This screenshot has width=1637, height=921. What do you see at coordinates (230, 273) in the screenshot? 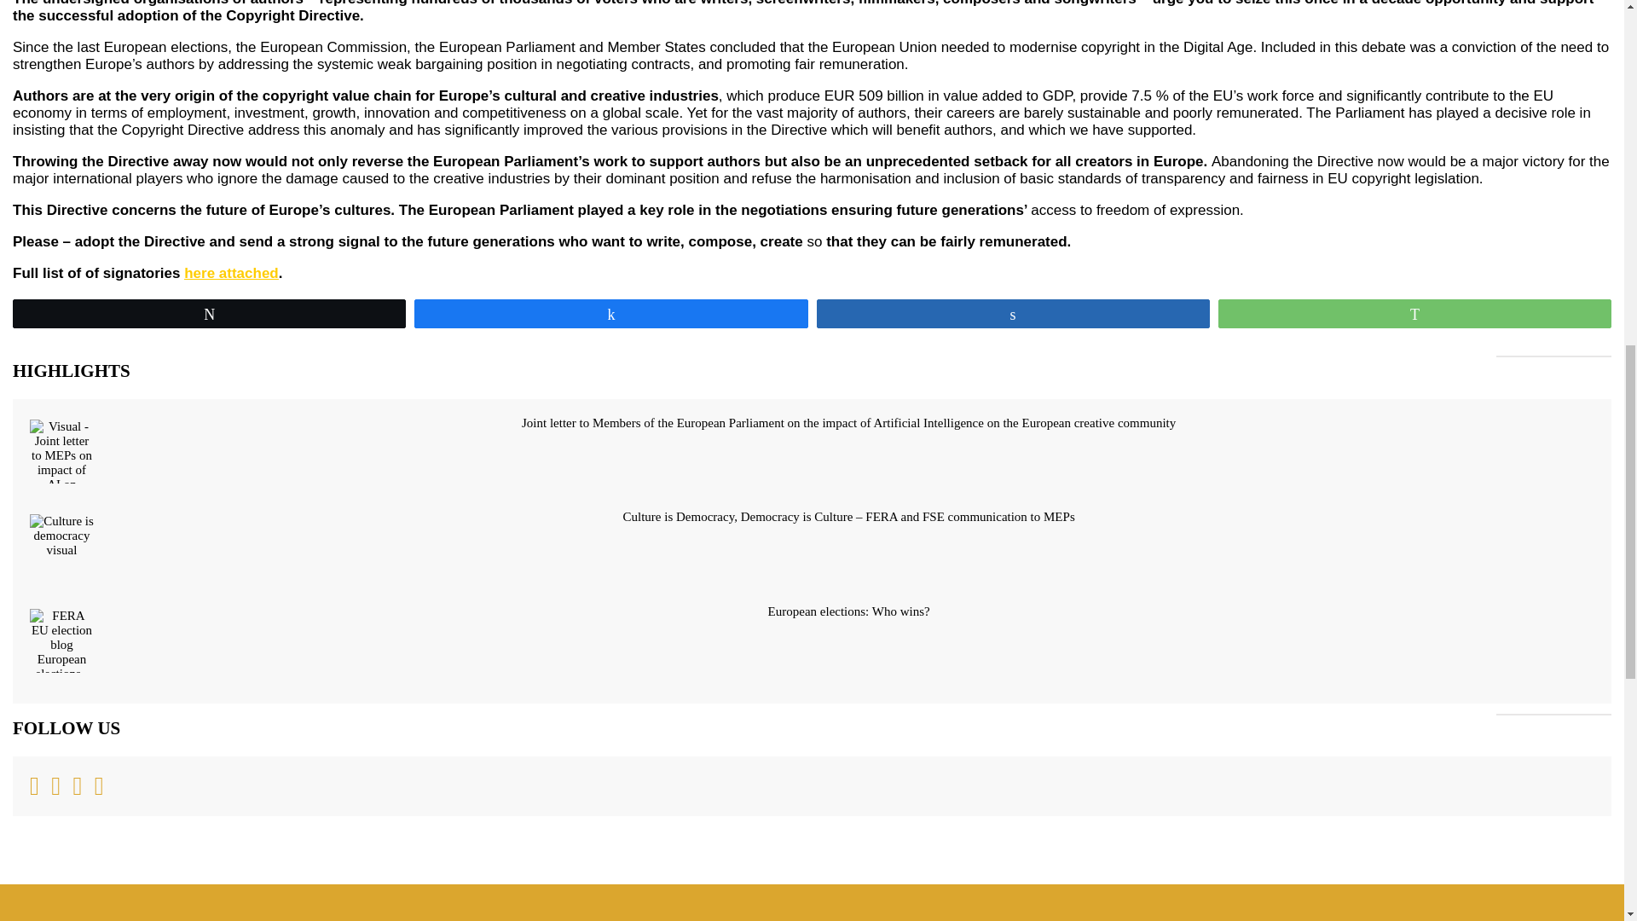
I see `here attached` at bounding box center [230, 273].